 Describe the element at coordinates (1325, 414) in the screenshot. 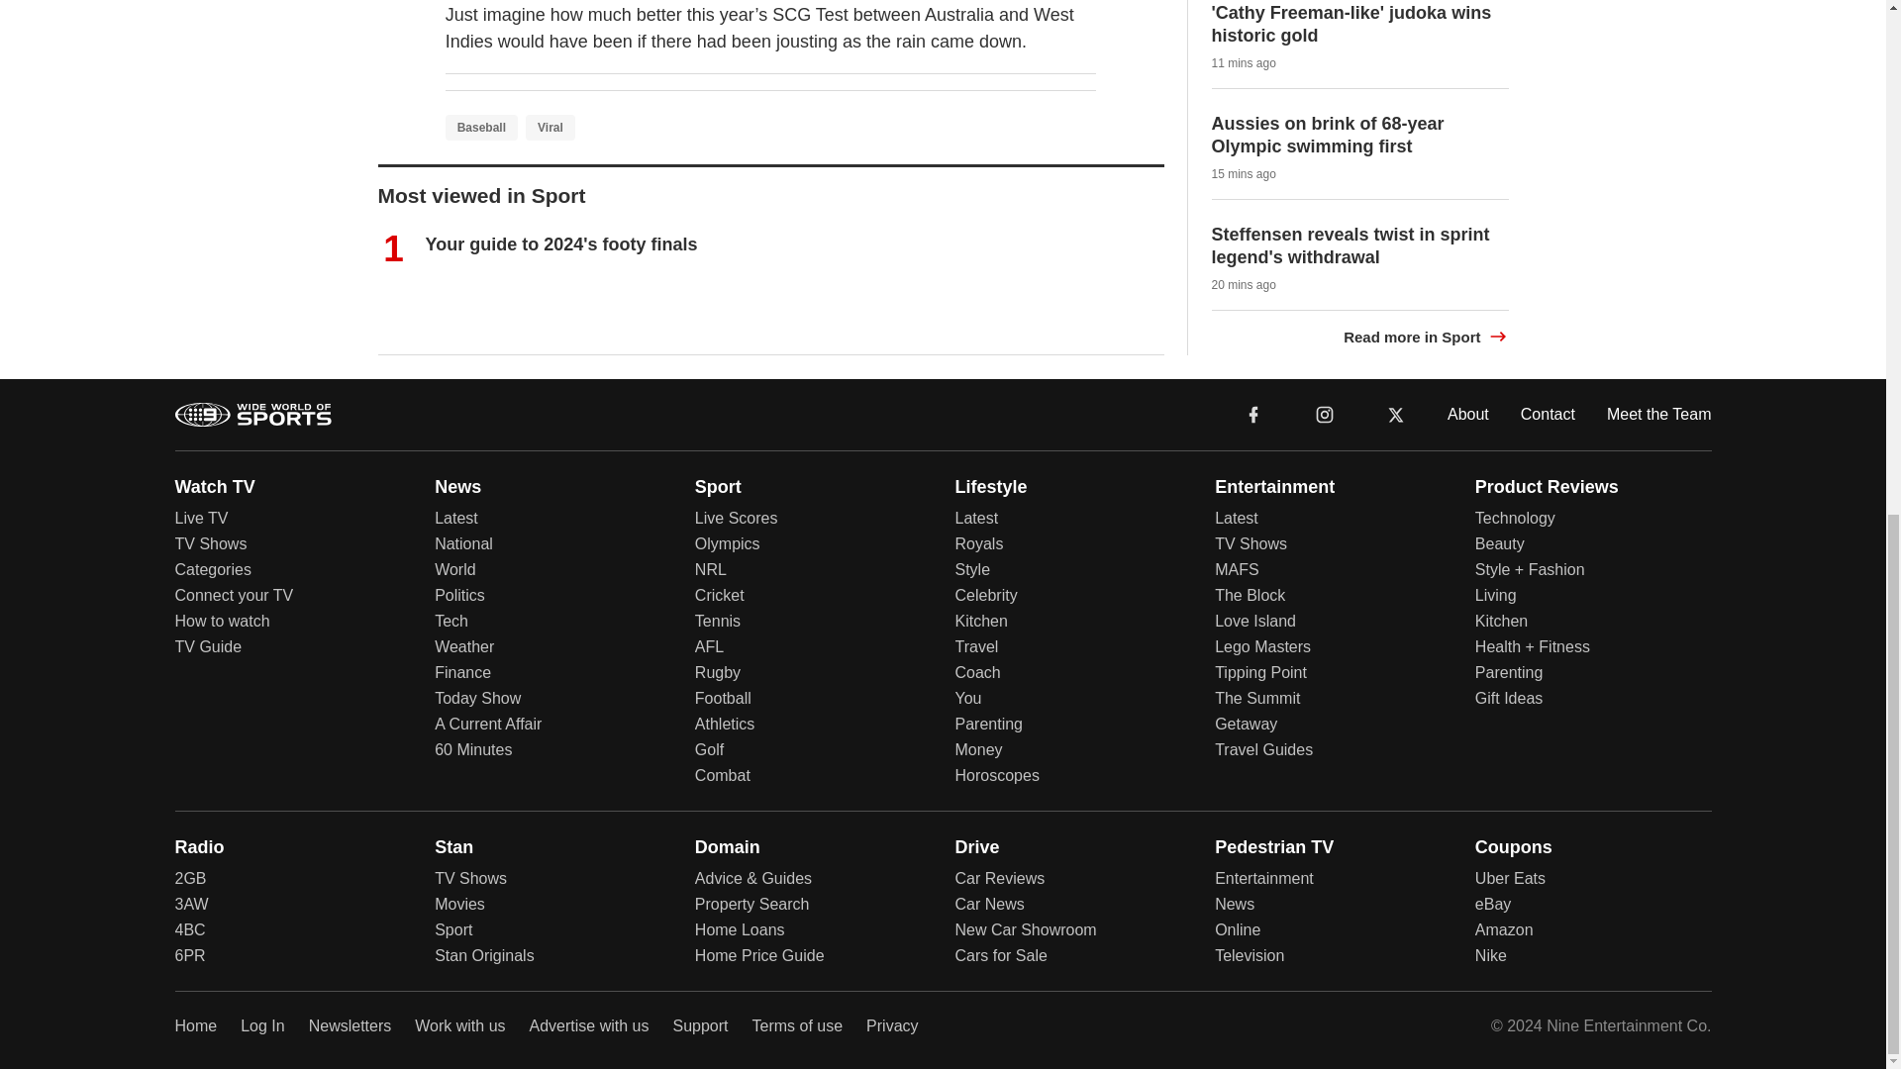

I see `instagram` at that location.